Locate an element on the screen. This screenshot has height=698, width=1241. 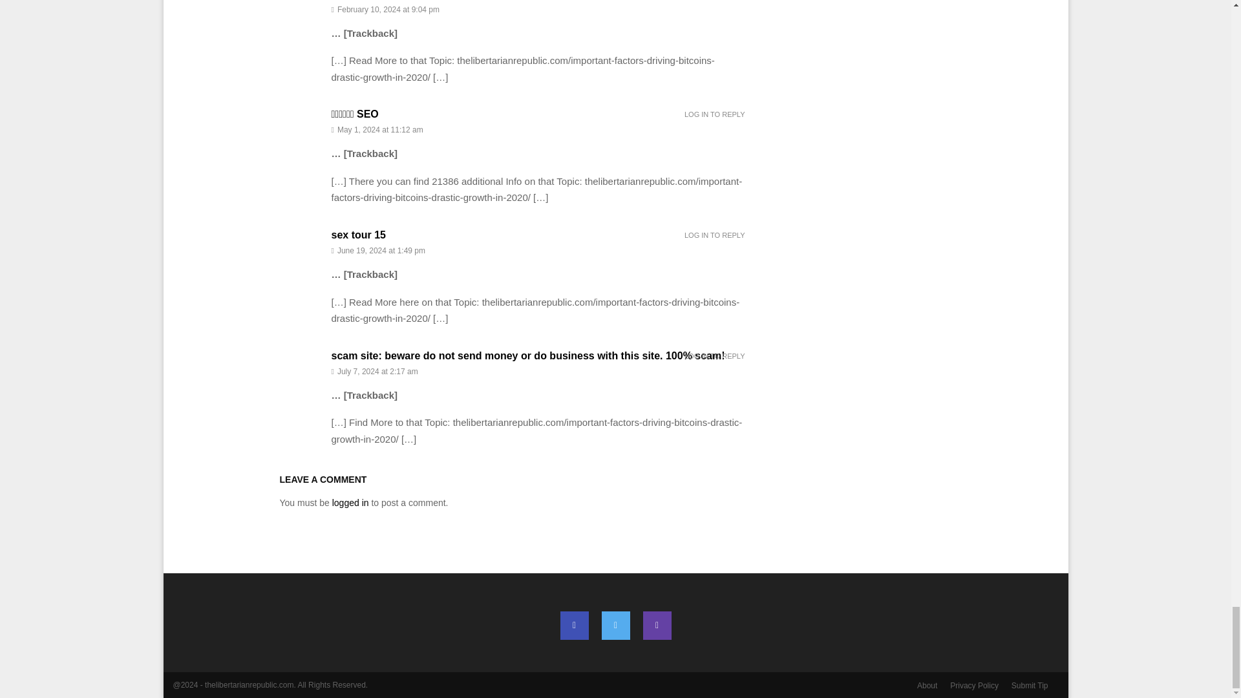
Saturday, February 10, 2024, 9:04 pm is located at coordinates (538, 9).